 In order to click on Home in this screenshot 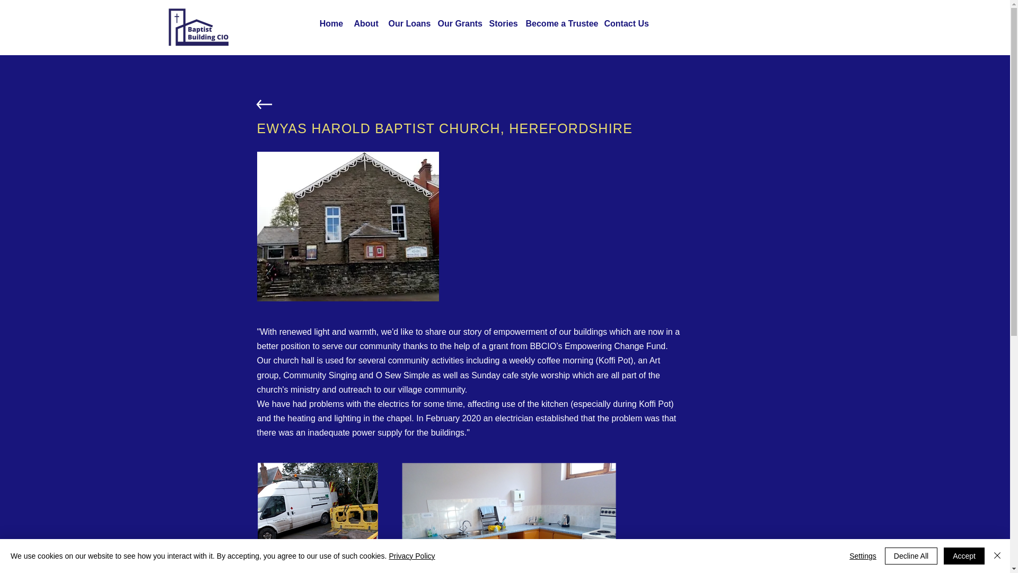, I will do `click(331, 24)`.